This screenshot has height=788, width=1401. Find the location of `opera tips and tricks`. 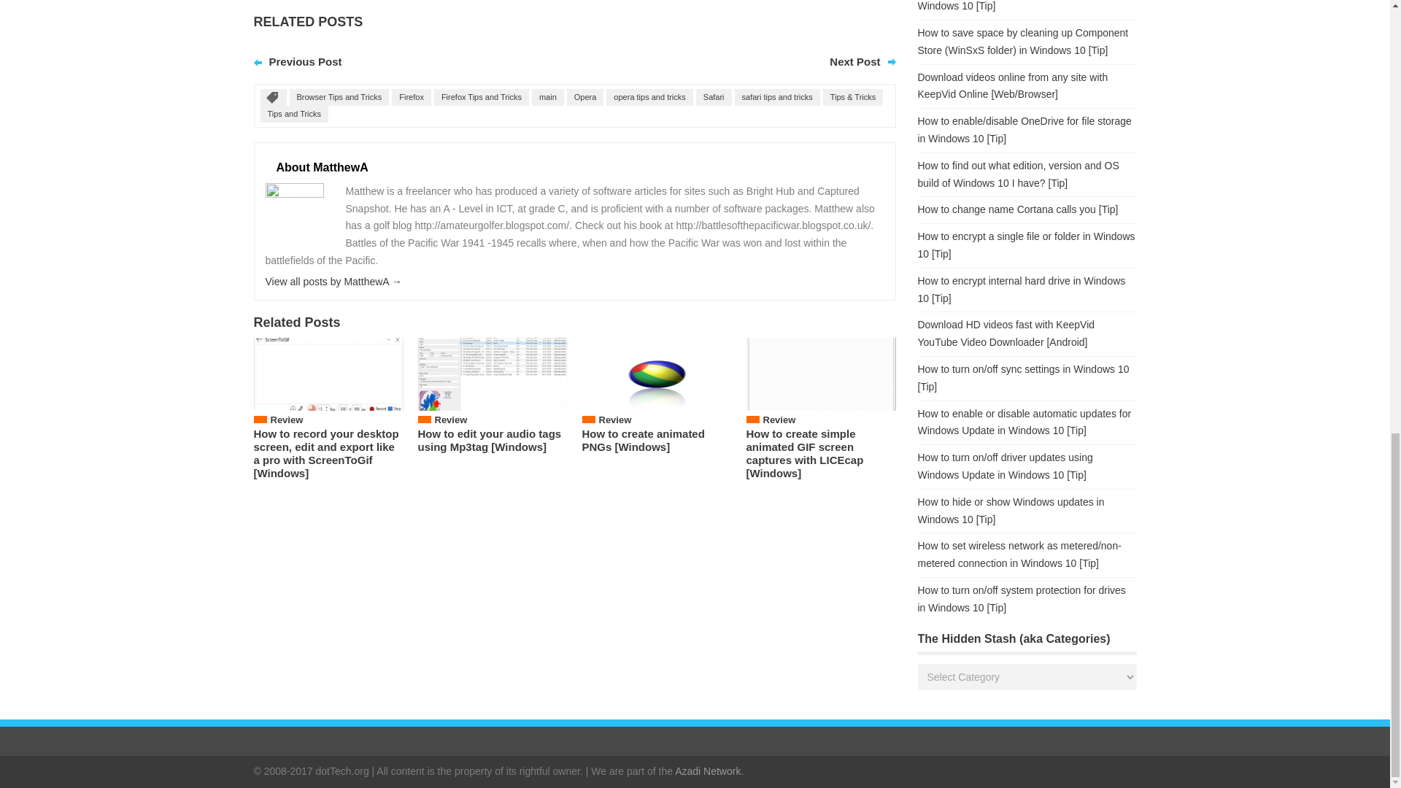

opera tips and tricks is located at coordinates (649, 97).